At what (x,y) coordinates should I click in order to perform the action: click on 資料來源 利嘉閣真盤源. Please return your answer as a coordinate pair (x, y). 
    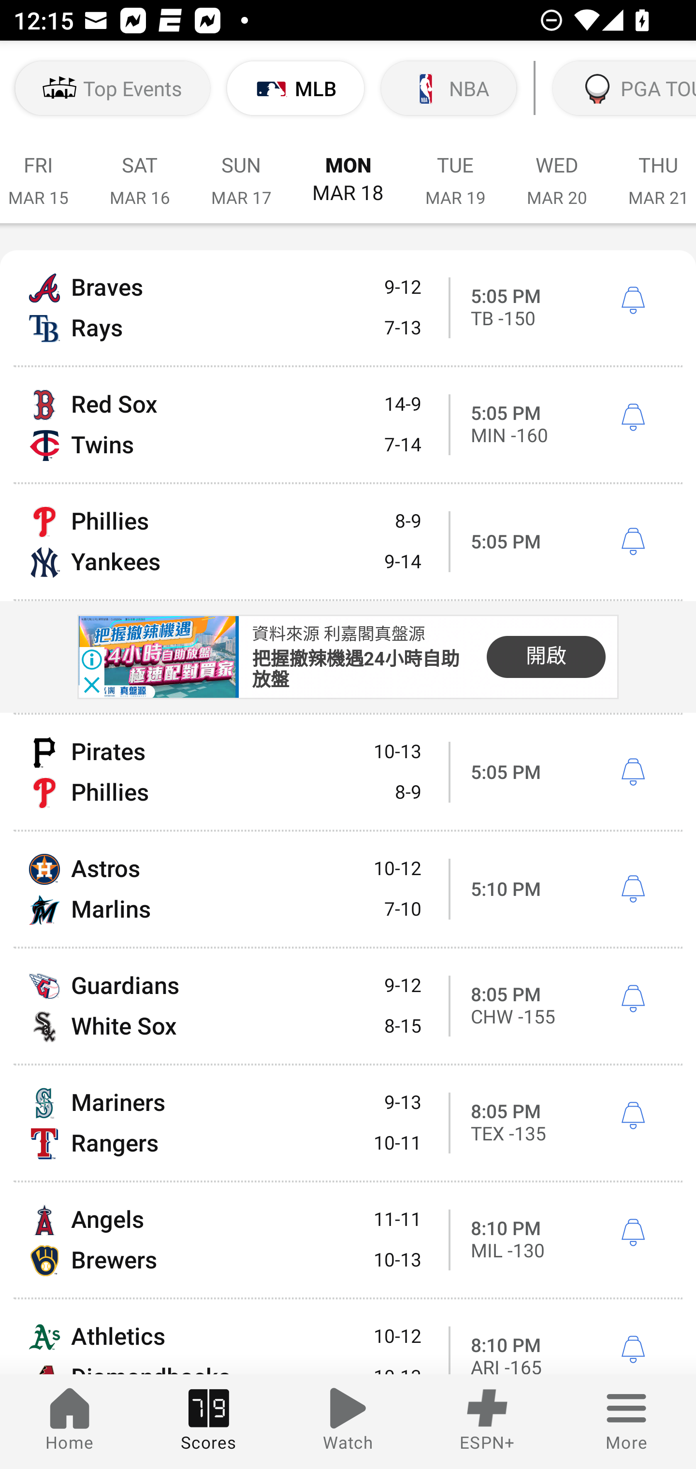
    Looking at the image, I should click on (338, 634).